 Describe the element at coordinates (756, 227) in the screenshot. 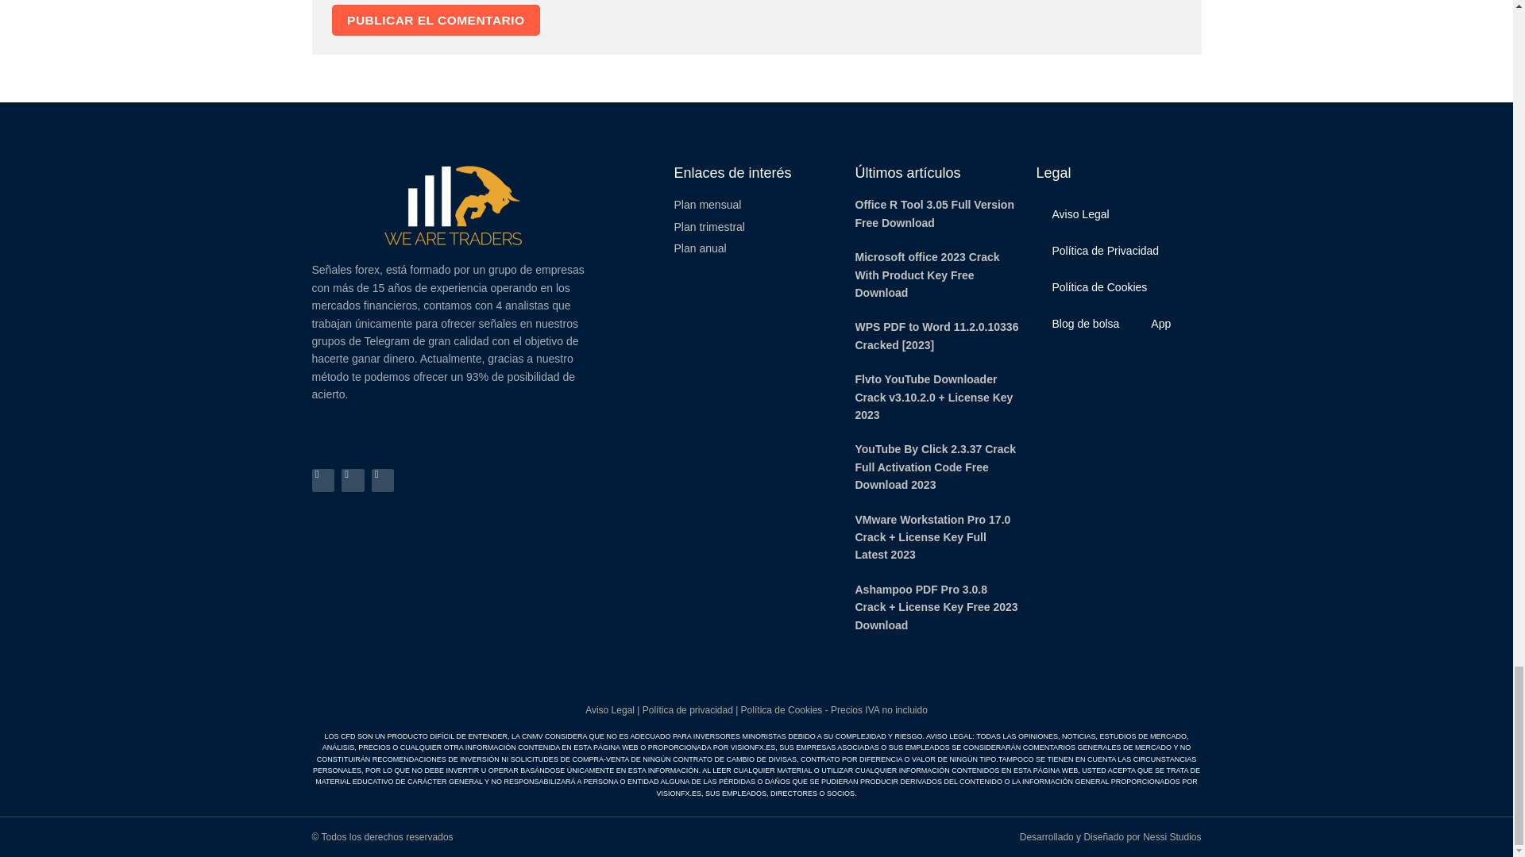

I see `Plan trimestral` at that location.